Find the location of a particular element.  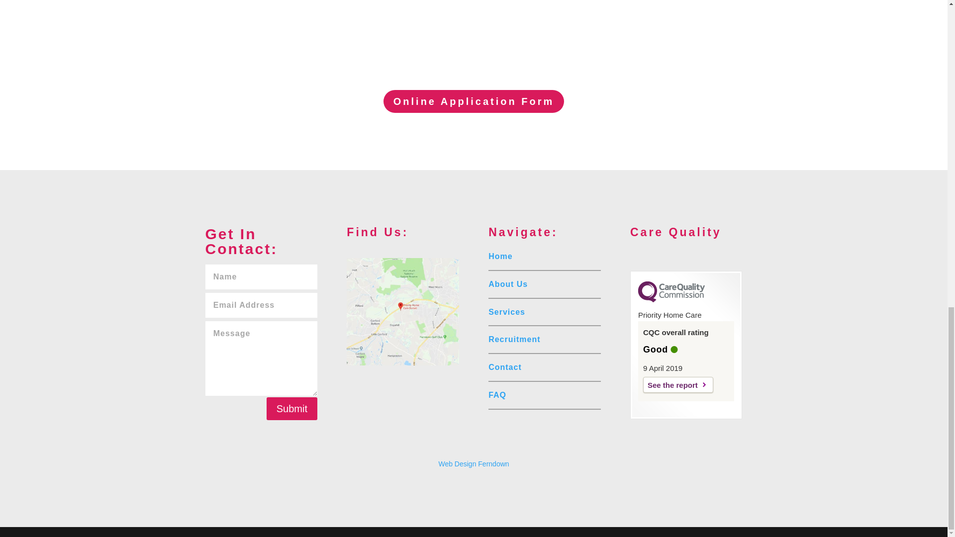

FAQ is located at coordinates (497, 395).